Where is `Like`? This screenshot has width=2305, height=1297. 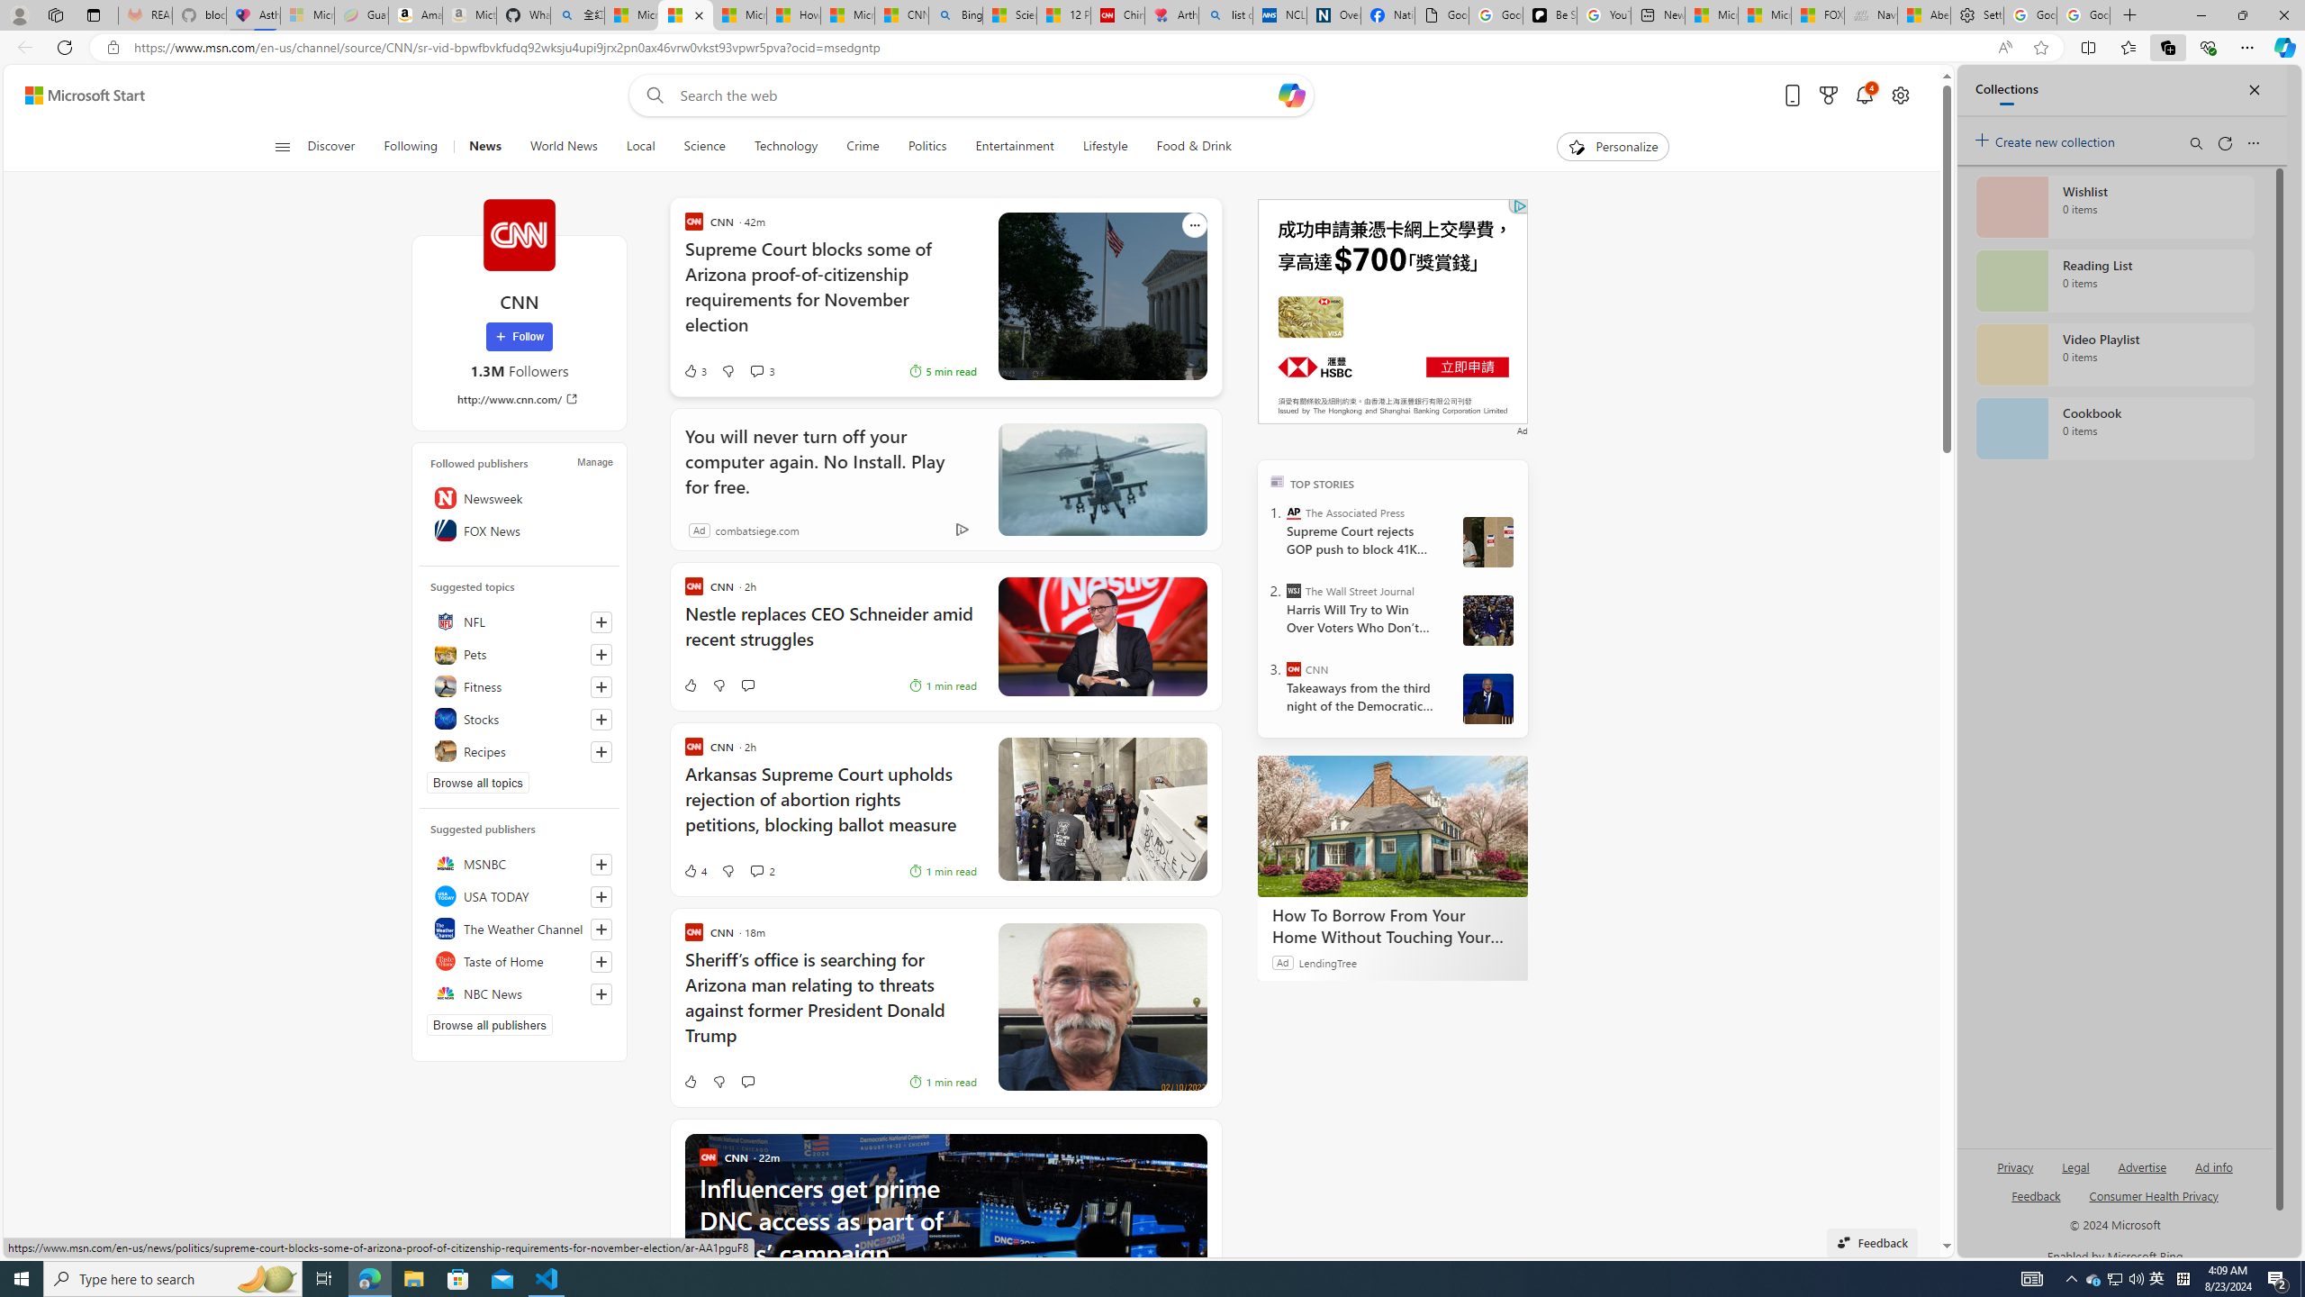 Like is located at coordinates (690, 1081).